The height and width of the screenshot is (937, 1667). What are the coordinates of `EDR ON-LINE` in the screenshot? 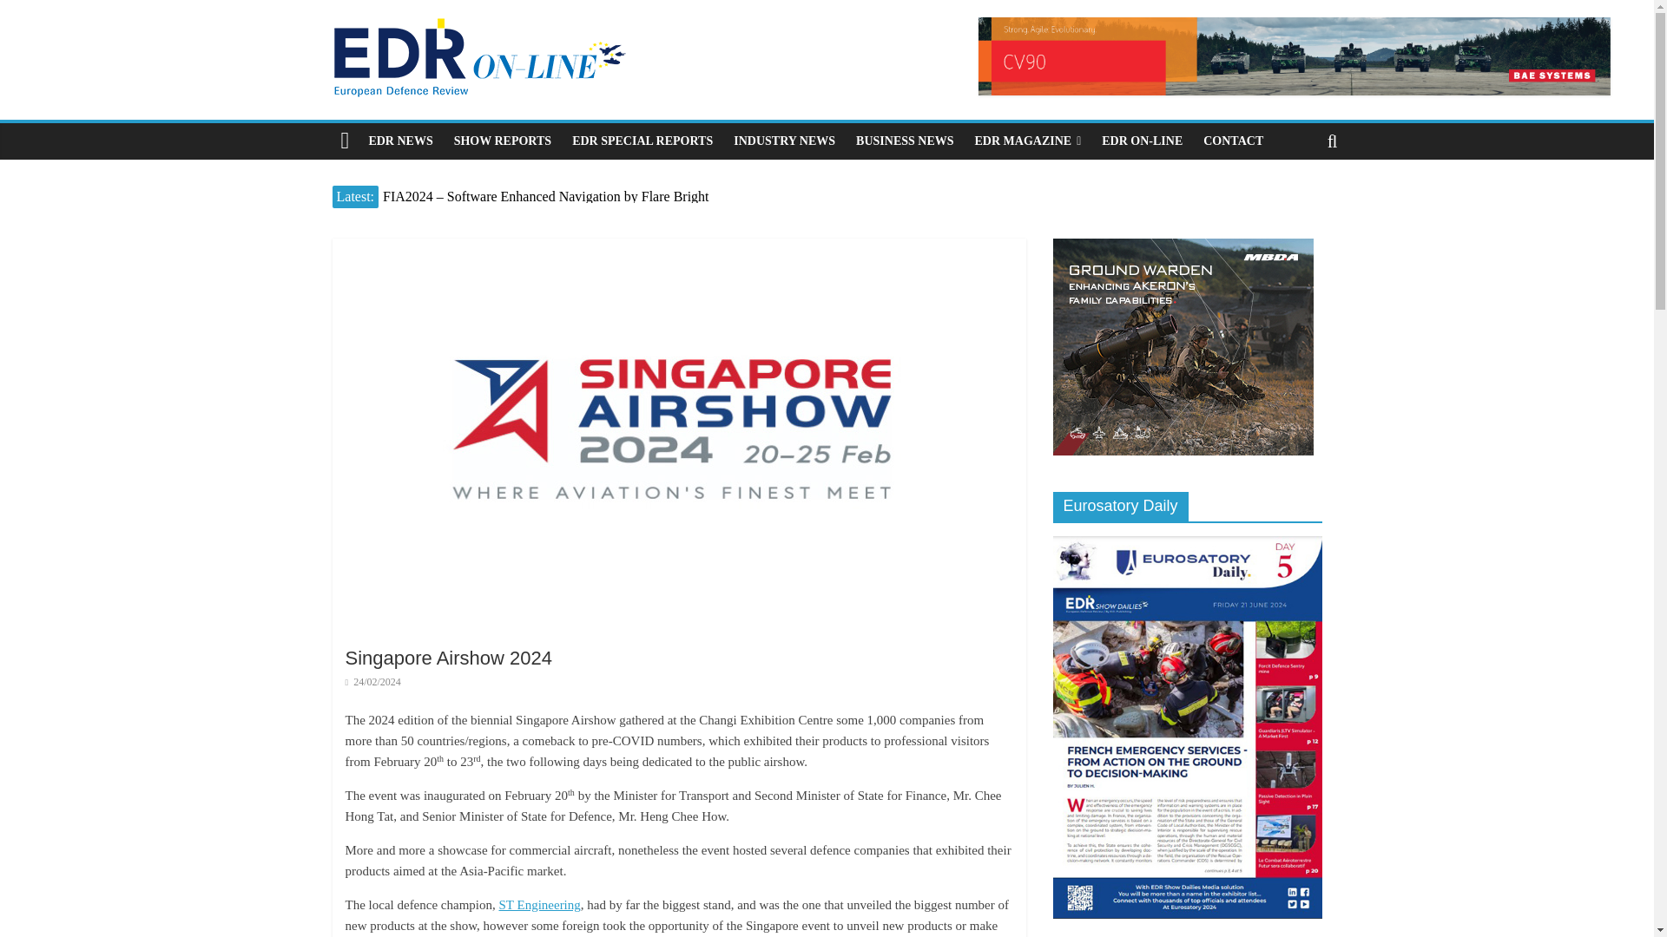 It's located at (1143, 141).